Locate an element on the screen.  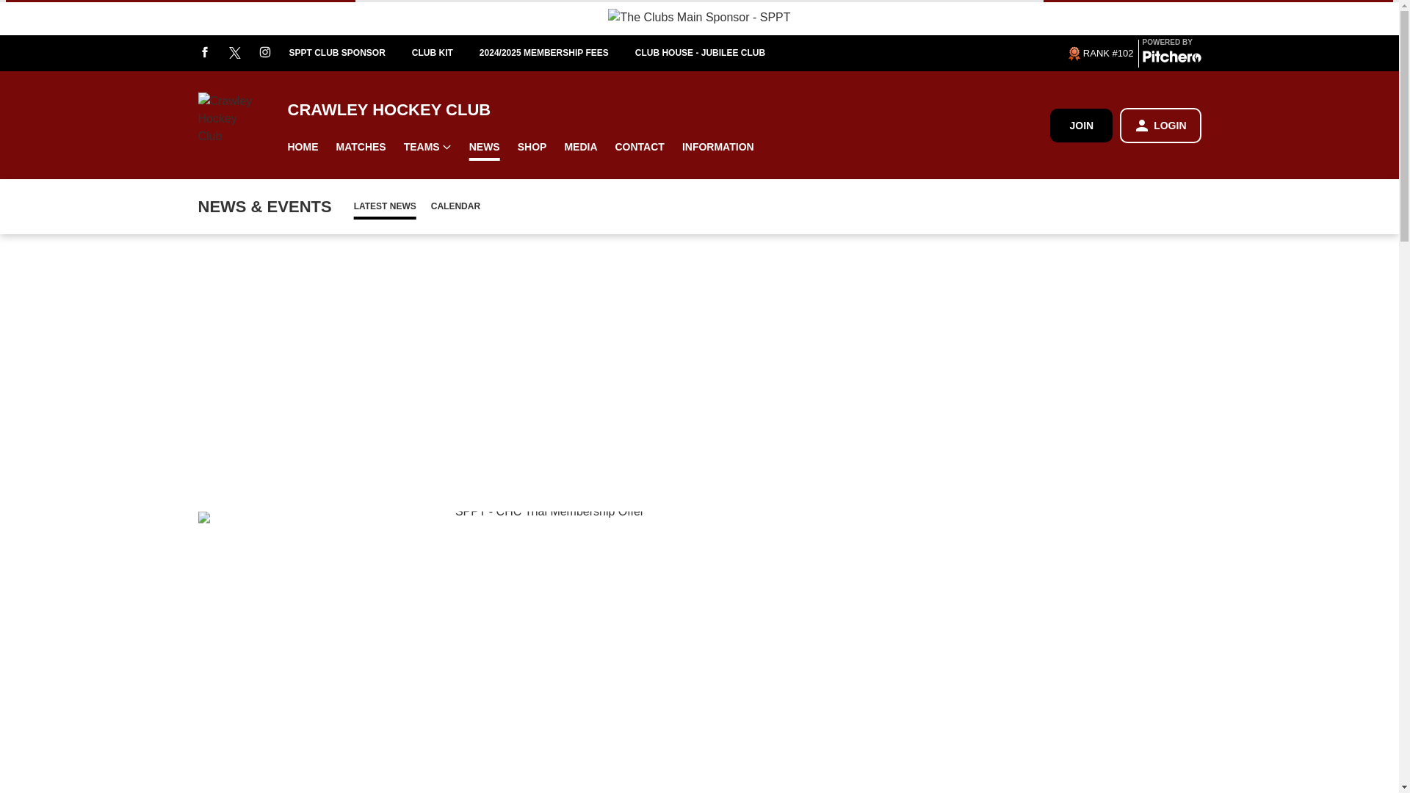
Pitchero Rankings is located at coordinates (1099, 53).